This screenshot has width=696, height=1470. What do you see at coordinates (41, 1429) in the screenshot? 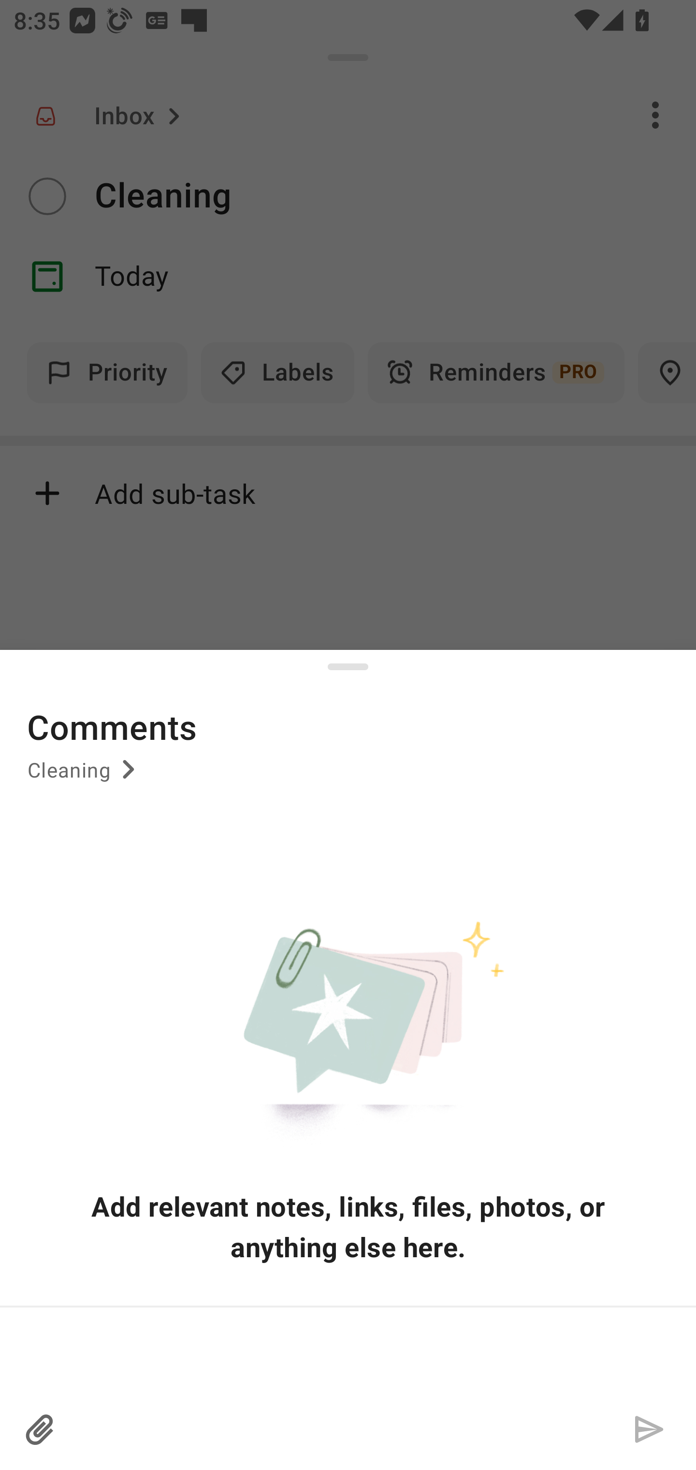
I see `Attachment` at bounding box center [41, 1429].